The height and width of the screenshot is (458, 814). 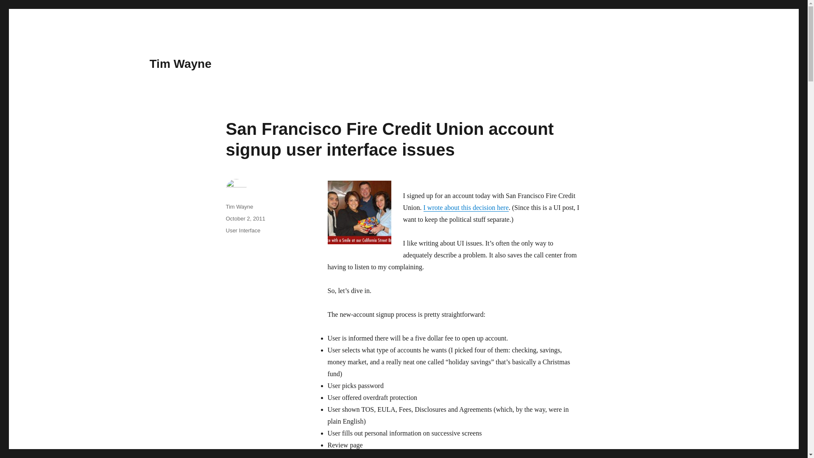 What do you see at coordinates (180, 64) in the screenshot?
I see `Tim Wayne` at bounding box center [180, 64].